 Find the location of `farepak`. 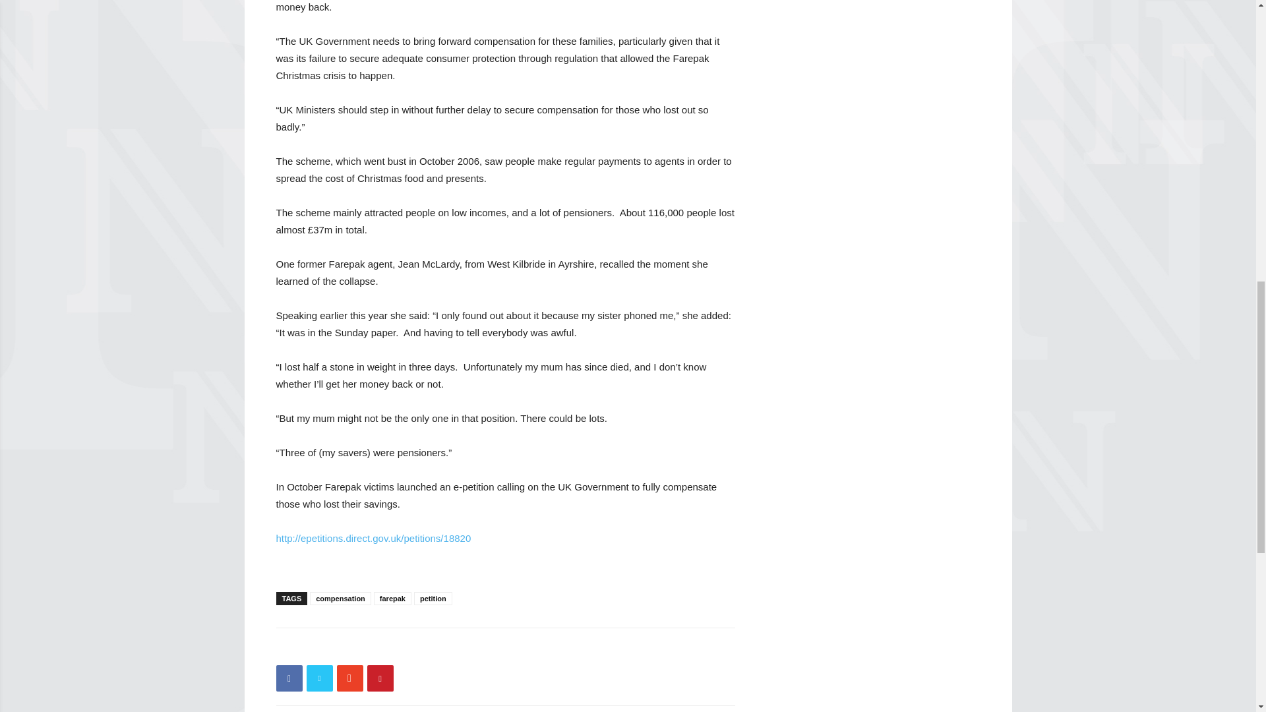

farepak is located at coordinates (392, 599).